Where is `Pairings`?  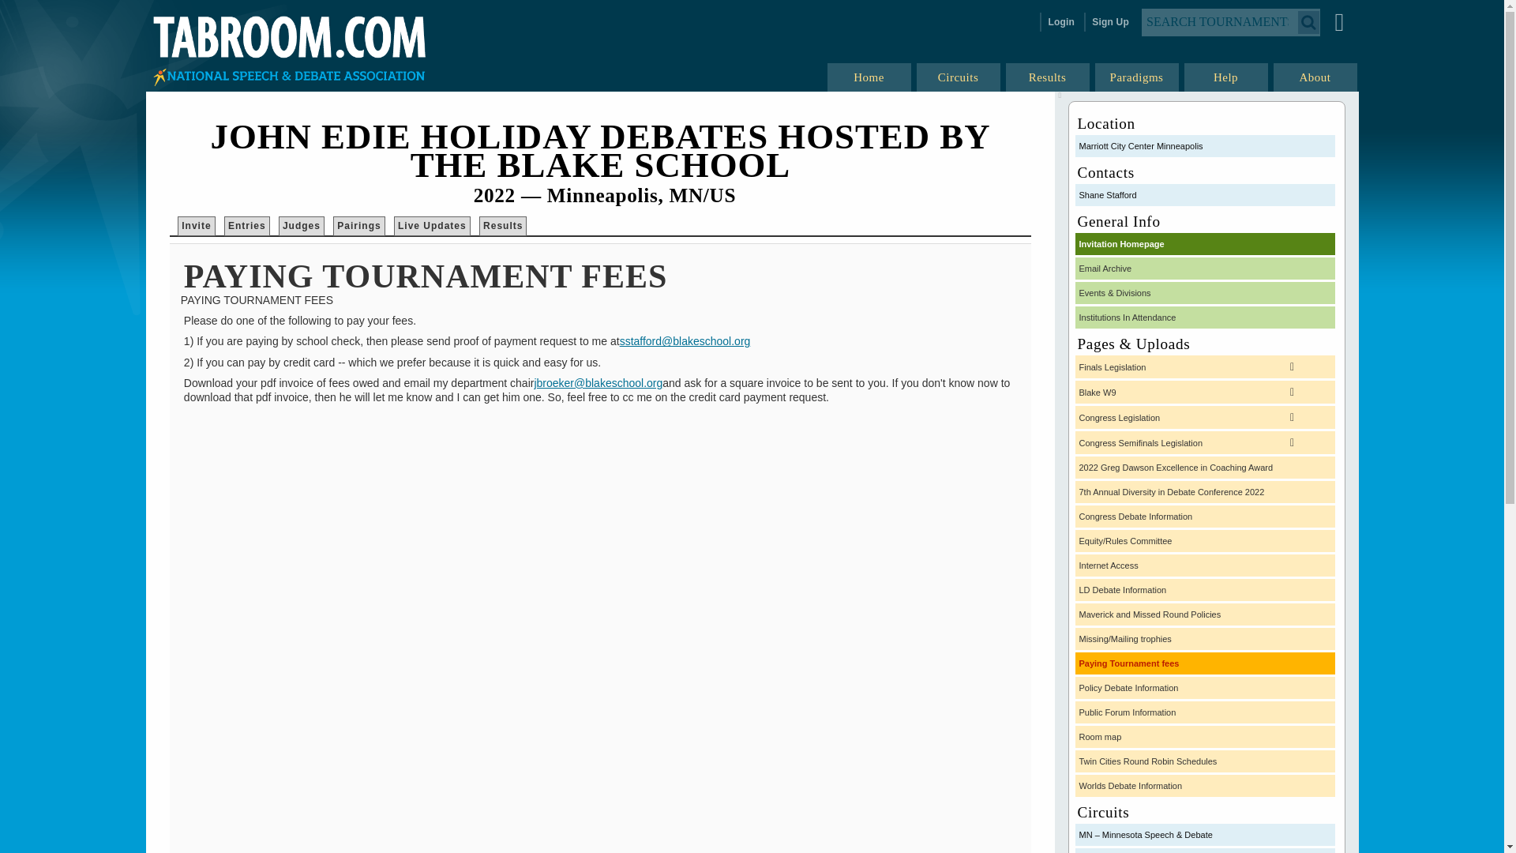
Pairings is located at coordinates (358, 226).